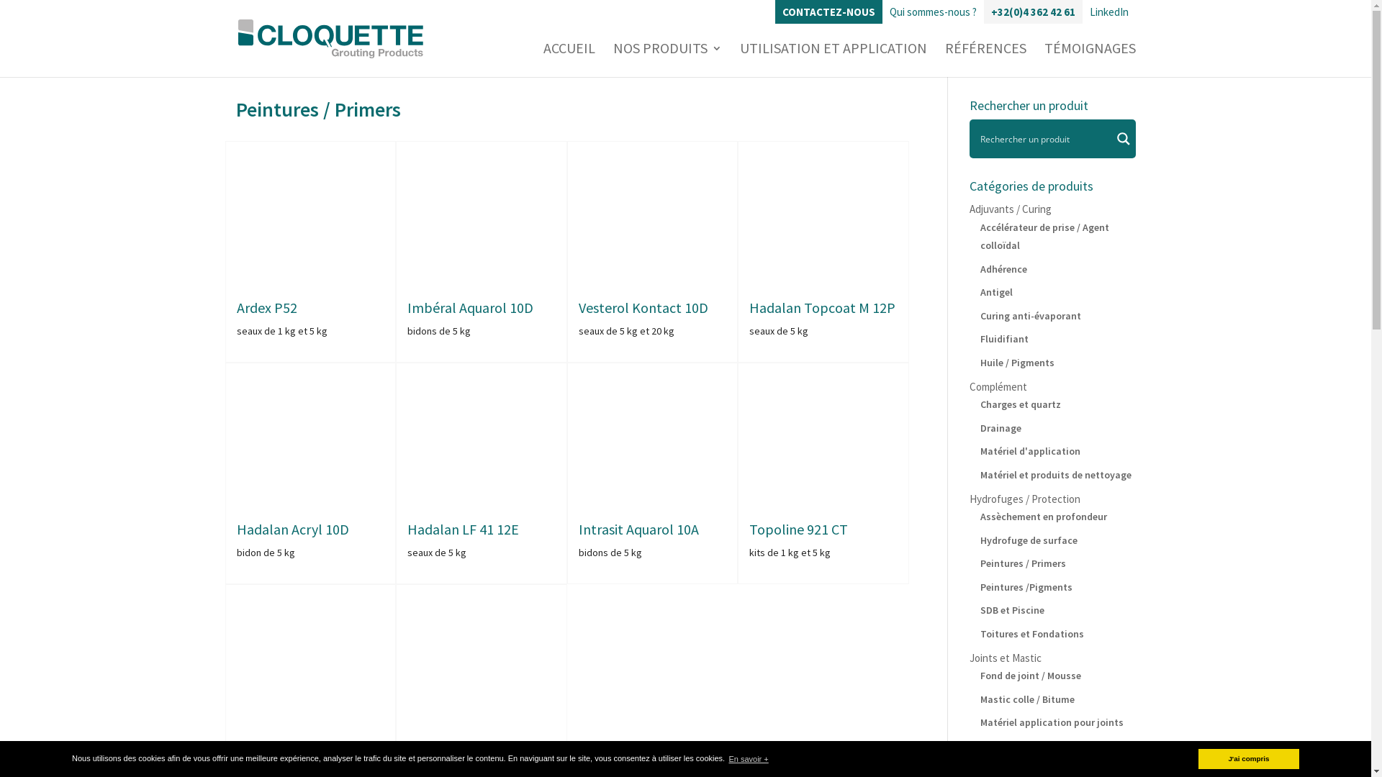 This screenshot has width=1382, height=777. What do you see at coordinates (453, 751) in the screenshot?
I see `Topoline 910 P` at bounding box center [453, 751].